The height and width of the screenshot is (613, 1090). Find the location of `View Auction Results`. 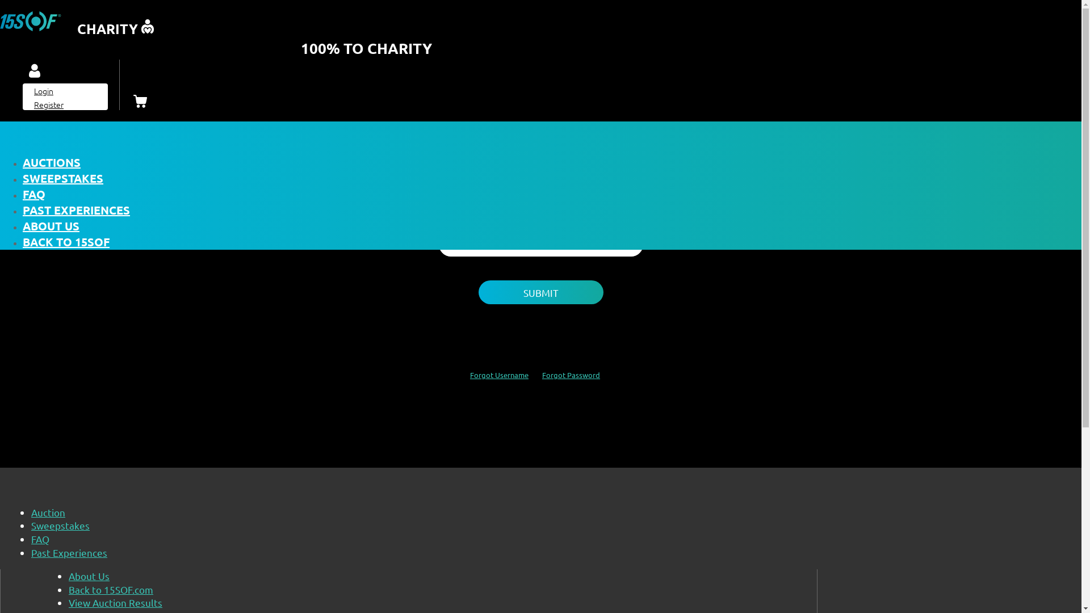

View Auction Results is located at coordinates (116, 603).